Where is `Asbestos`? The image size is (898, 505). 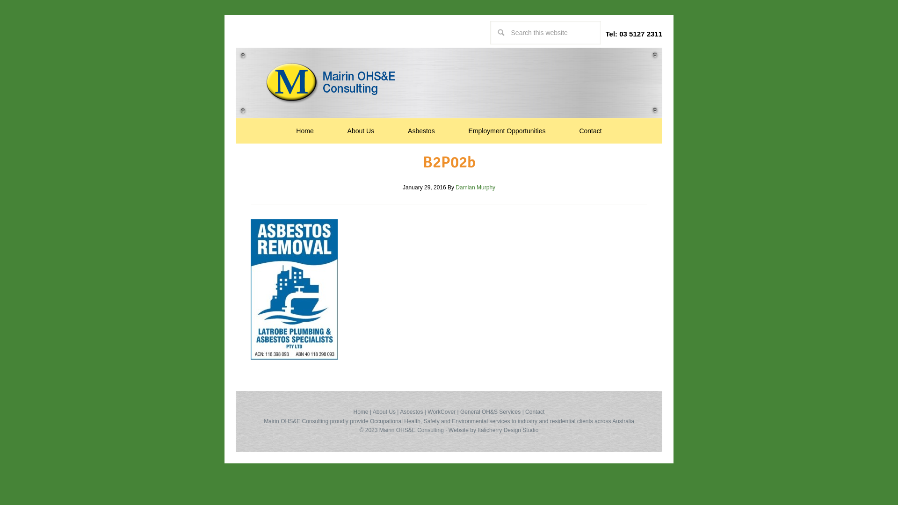 Asbestos is located at coordinates (412, 412).